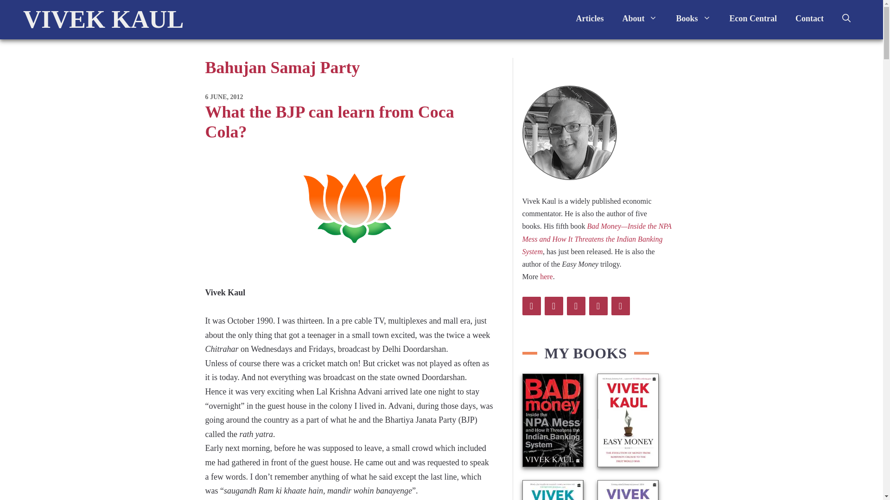  I want to click on Econ Central, so click(753, 19).